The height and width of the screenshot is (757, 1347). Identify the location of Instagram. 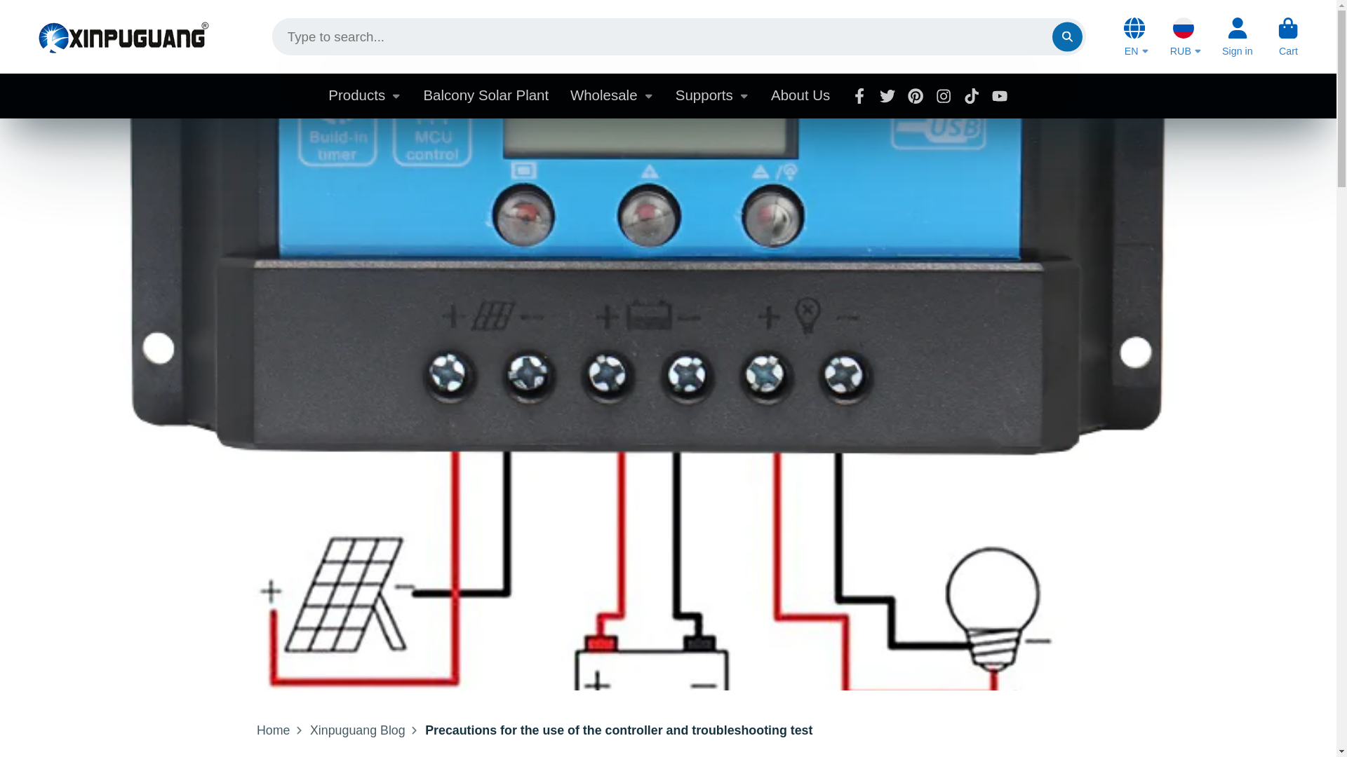
(943, 95).